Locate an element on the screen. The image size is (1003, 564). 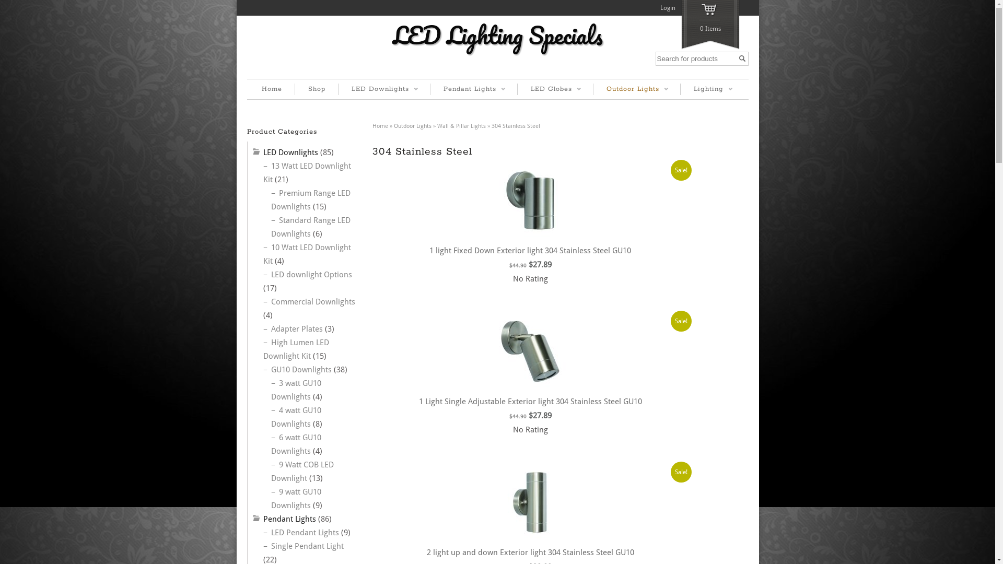
0 Items is located at coordinates (710, 25).